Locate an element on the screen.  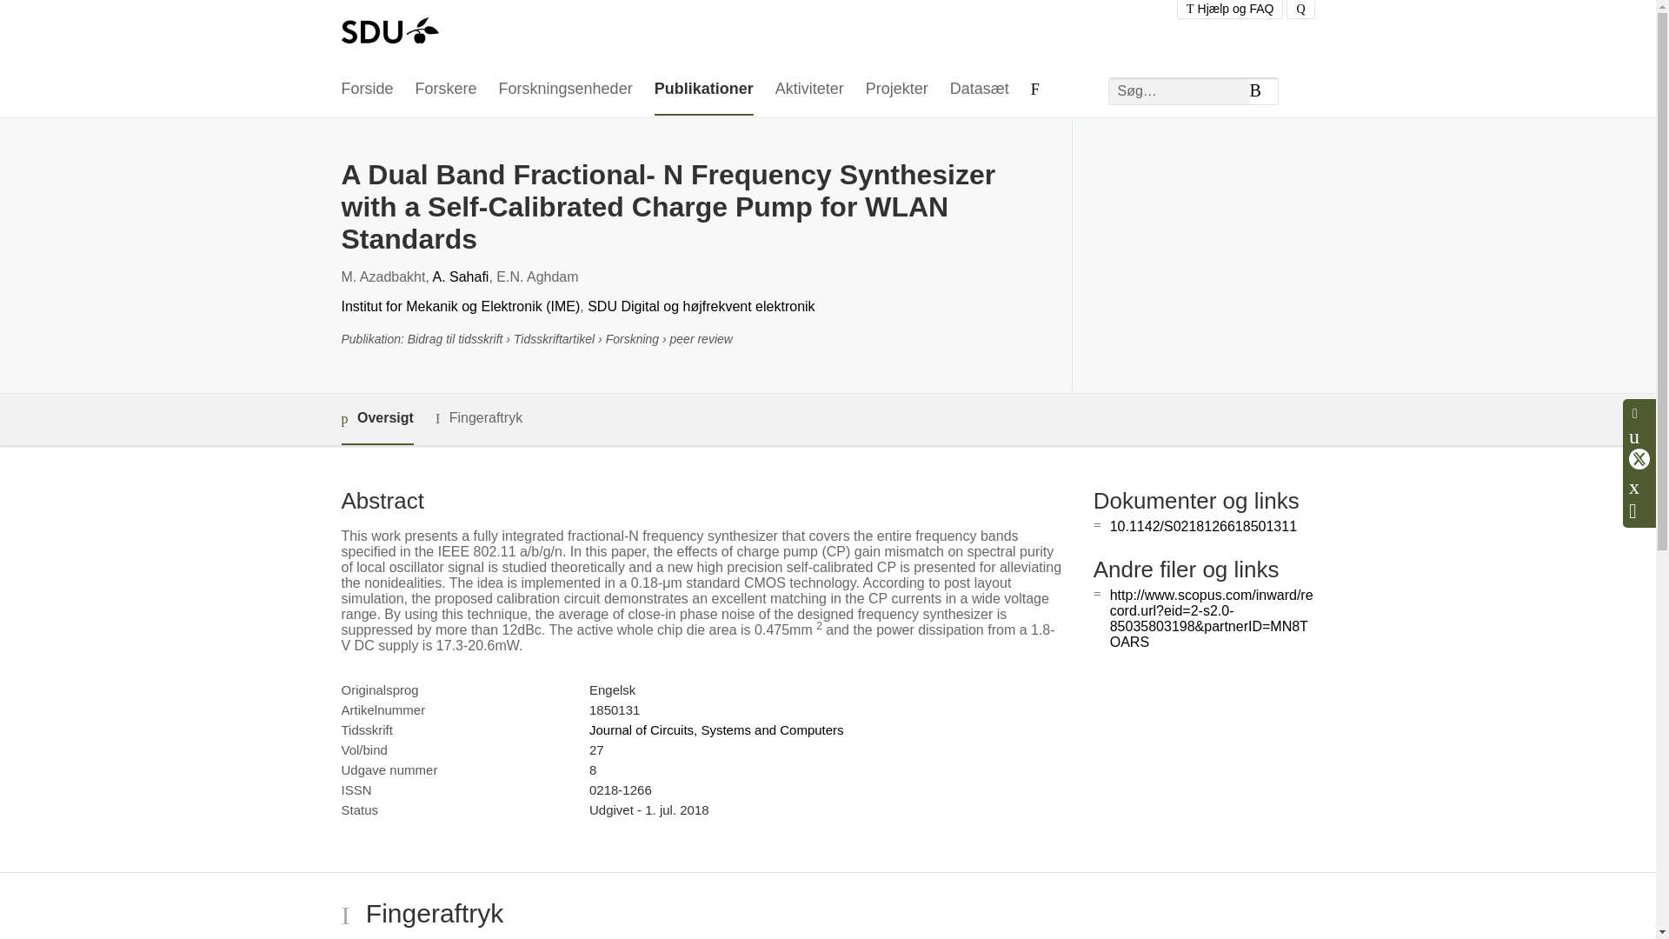
Oversigt is located at coordinates (376, 419).